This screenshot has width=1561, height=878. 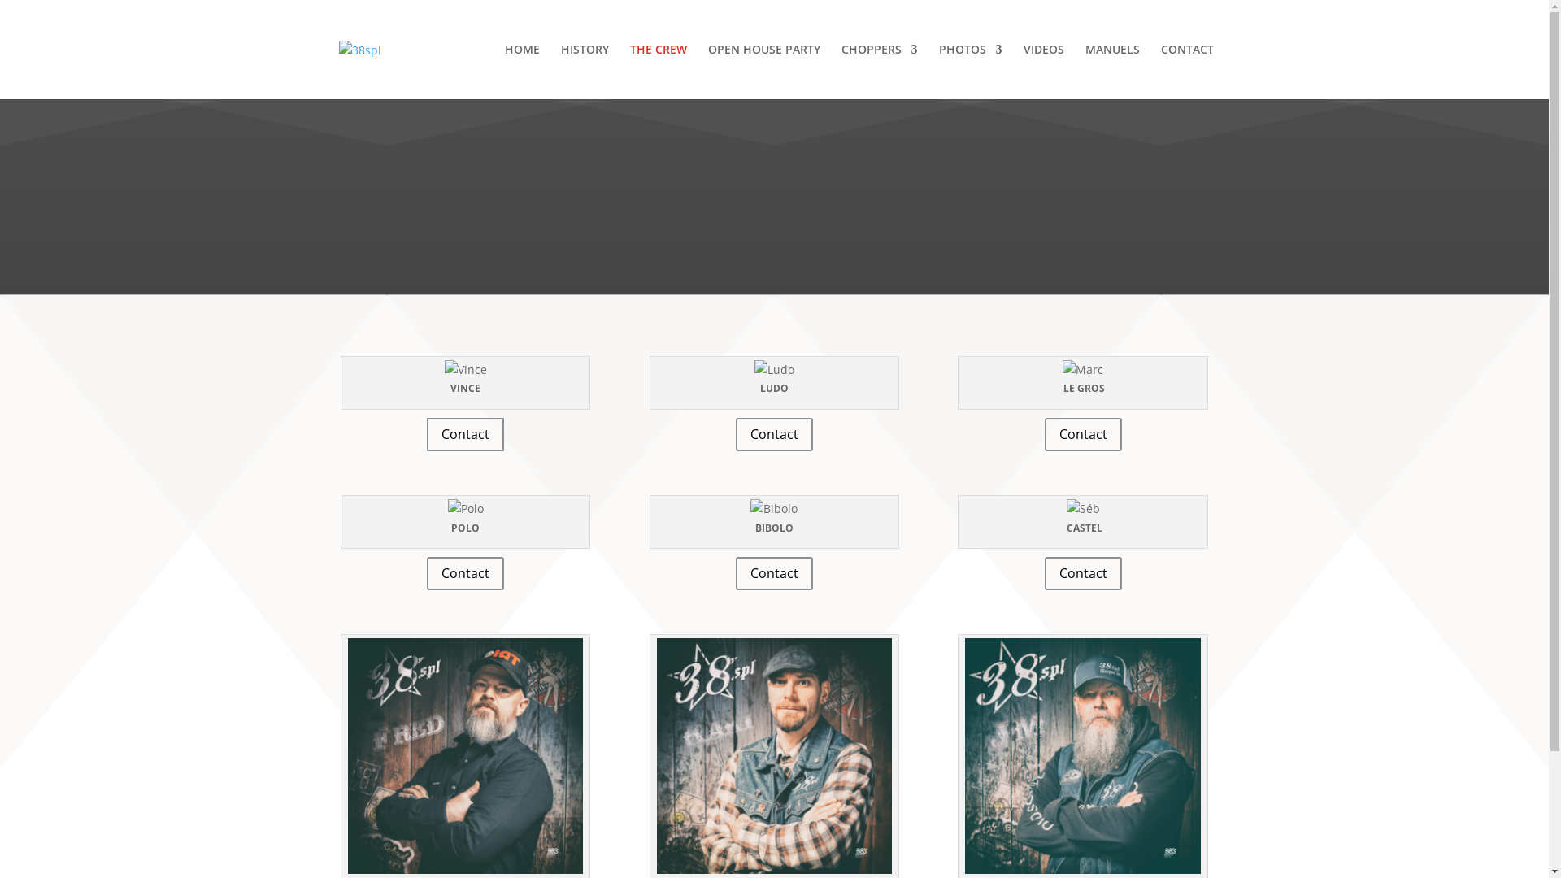 What do you see at coordinates (879, 72) in the screenshot?
I see `CHOPPERS` at bounding box center [879, 72].